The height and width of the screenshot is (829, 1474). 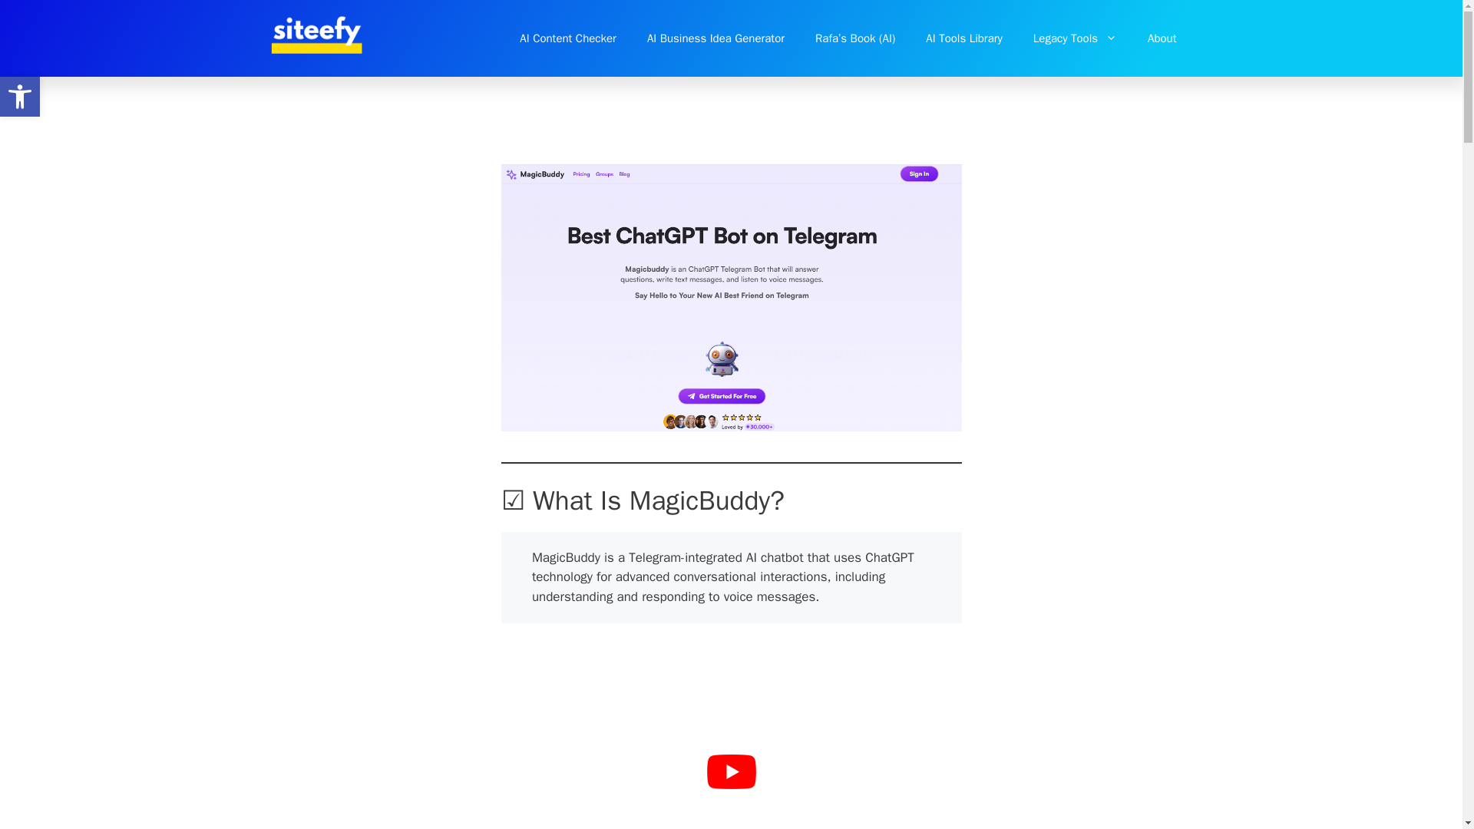 I want to click on Accessibility Tools, so click(x=20, y=97).